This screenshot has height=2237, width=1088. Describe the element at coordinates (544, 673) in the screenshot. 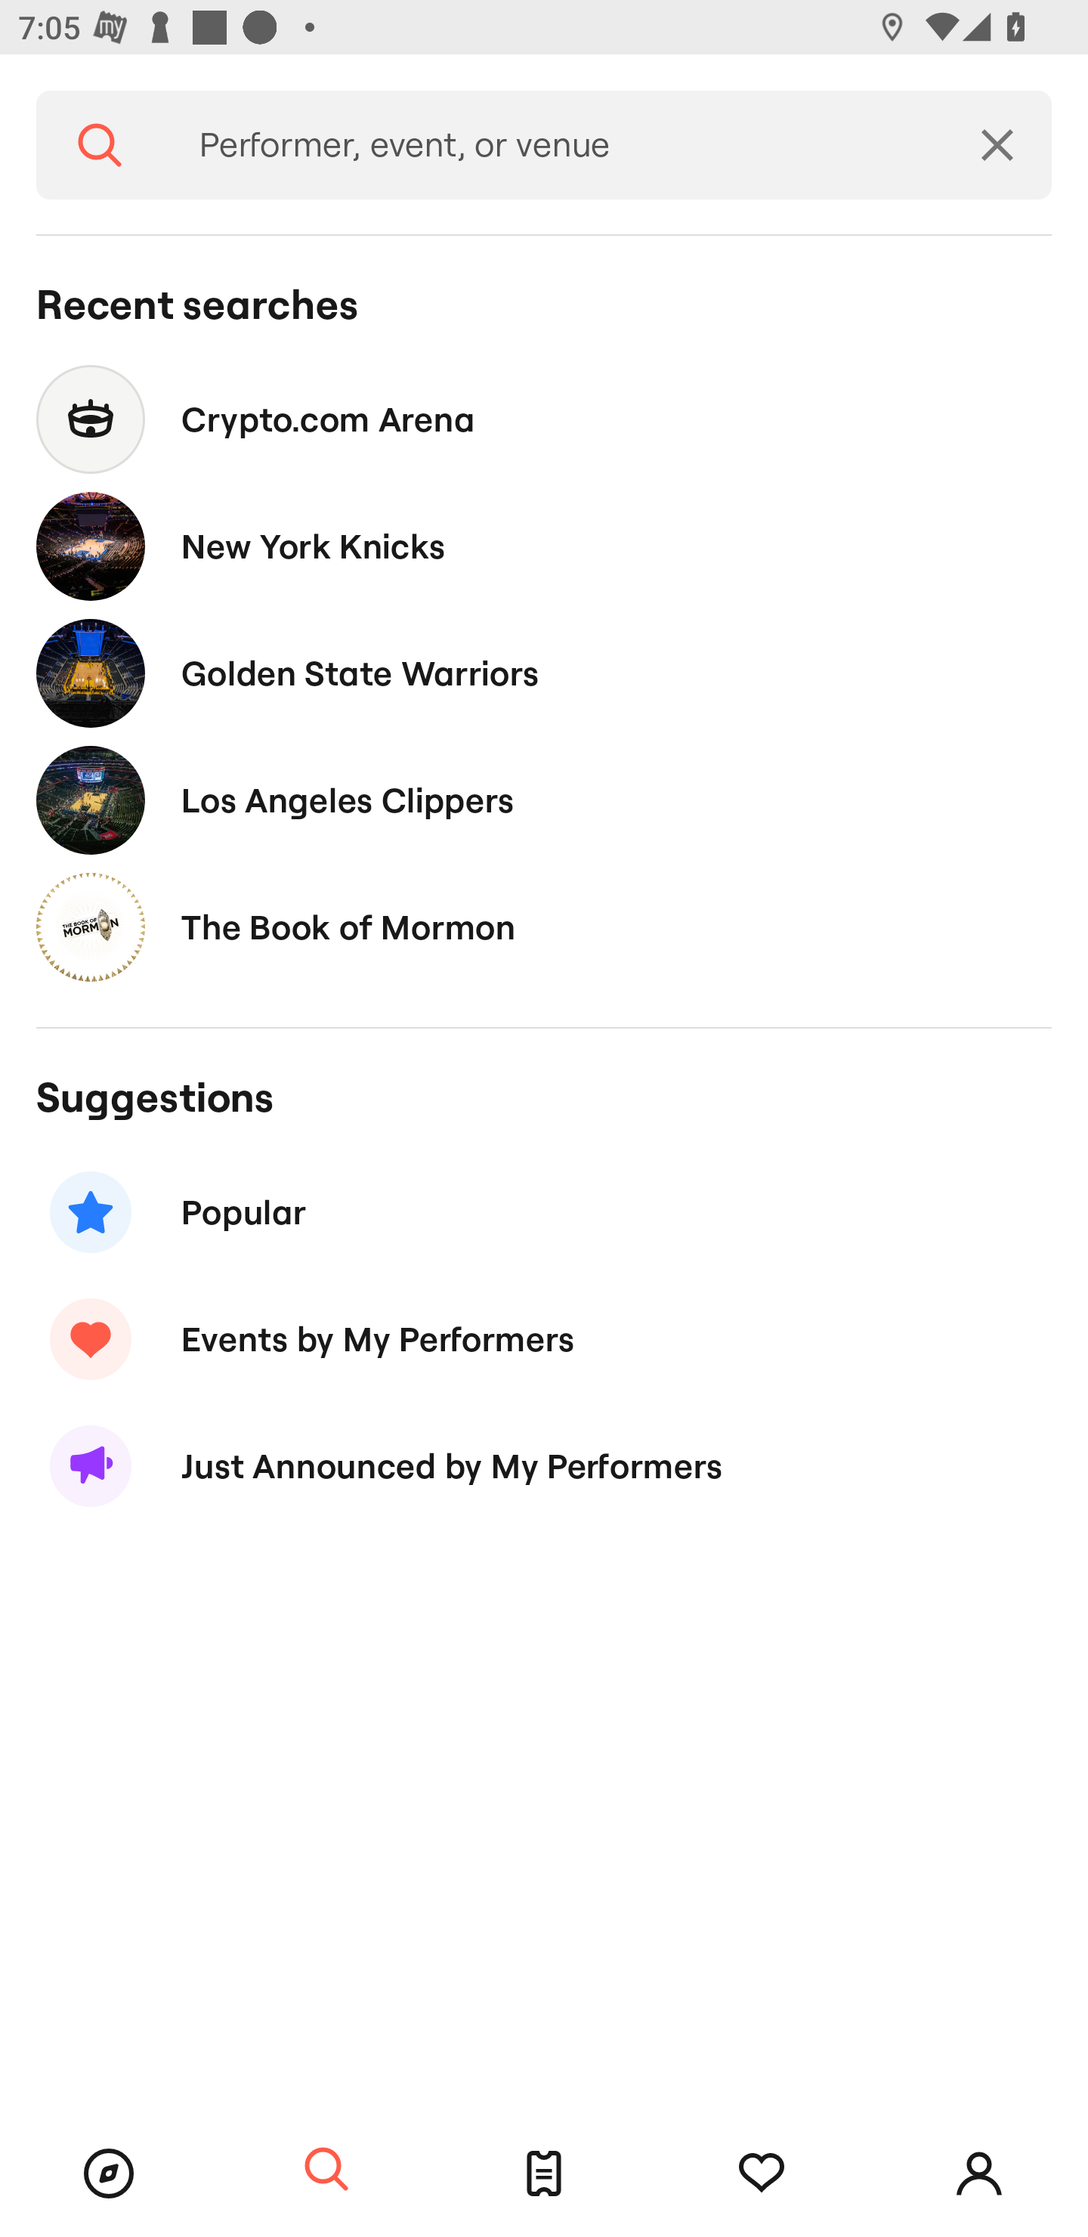

I see `Golden State Warriors` at that location.